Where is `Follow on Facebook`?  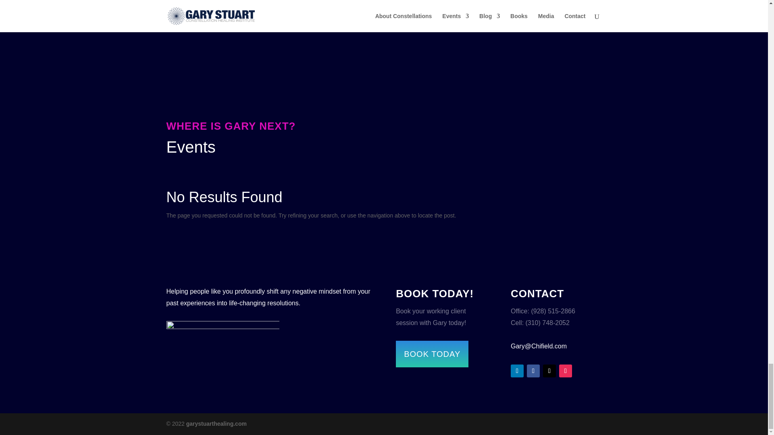
Follow on Facebook is located at coordinates (533, 371).